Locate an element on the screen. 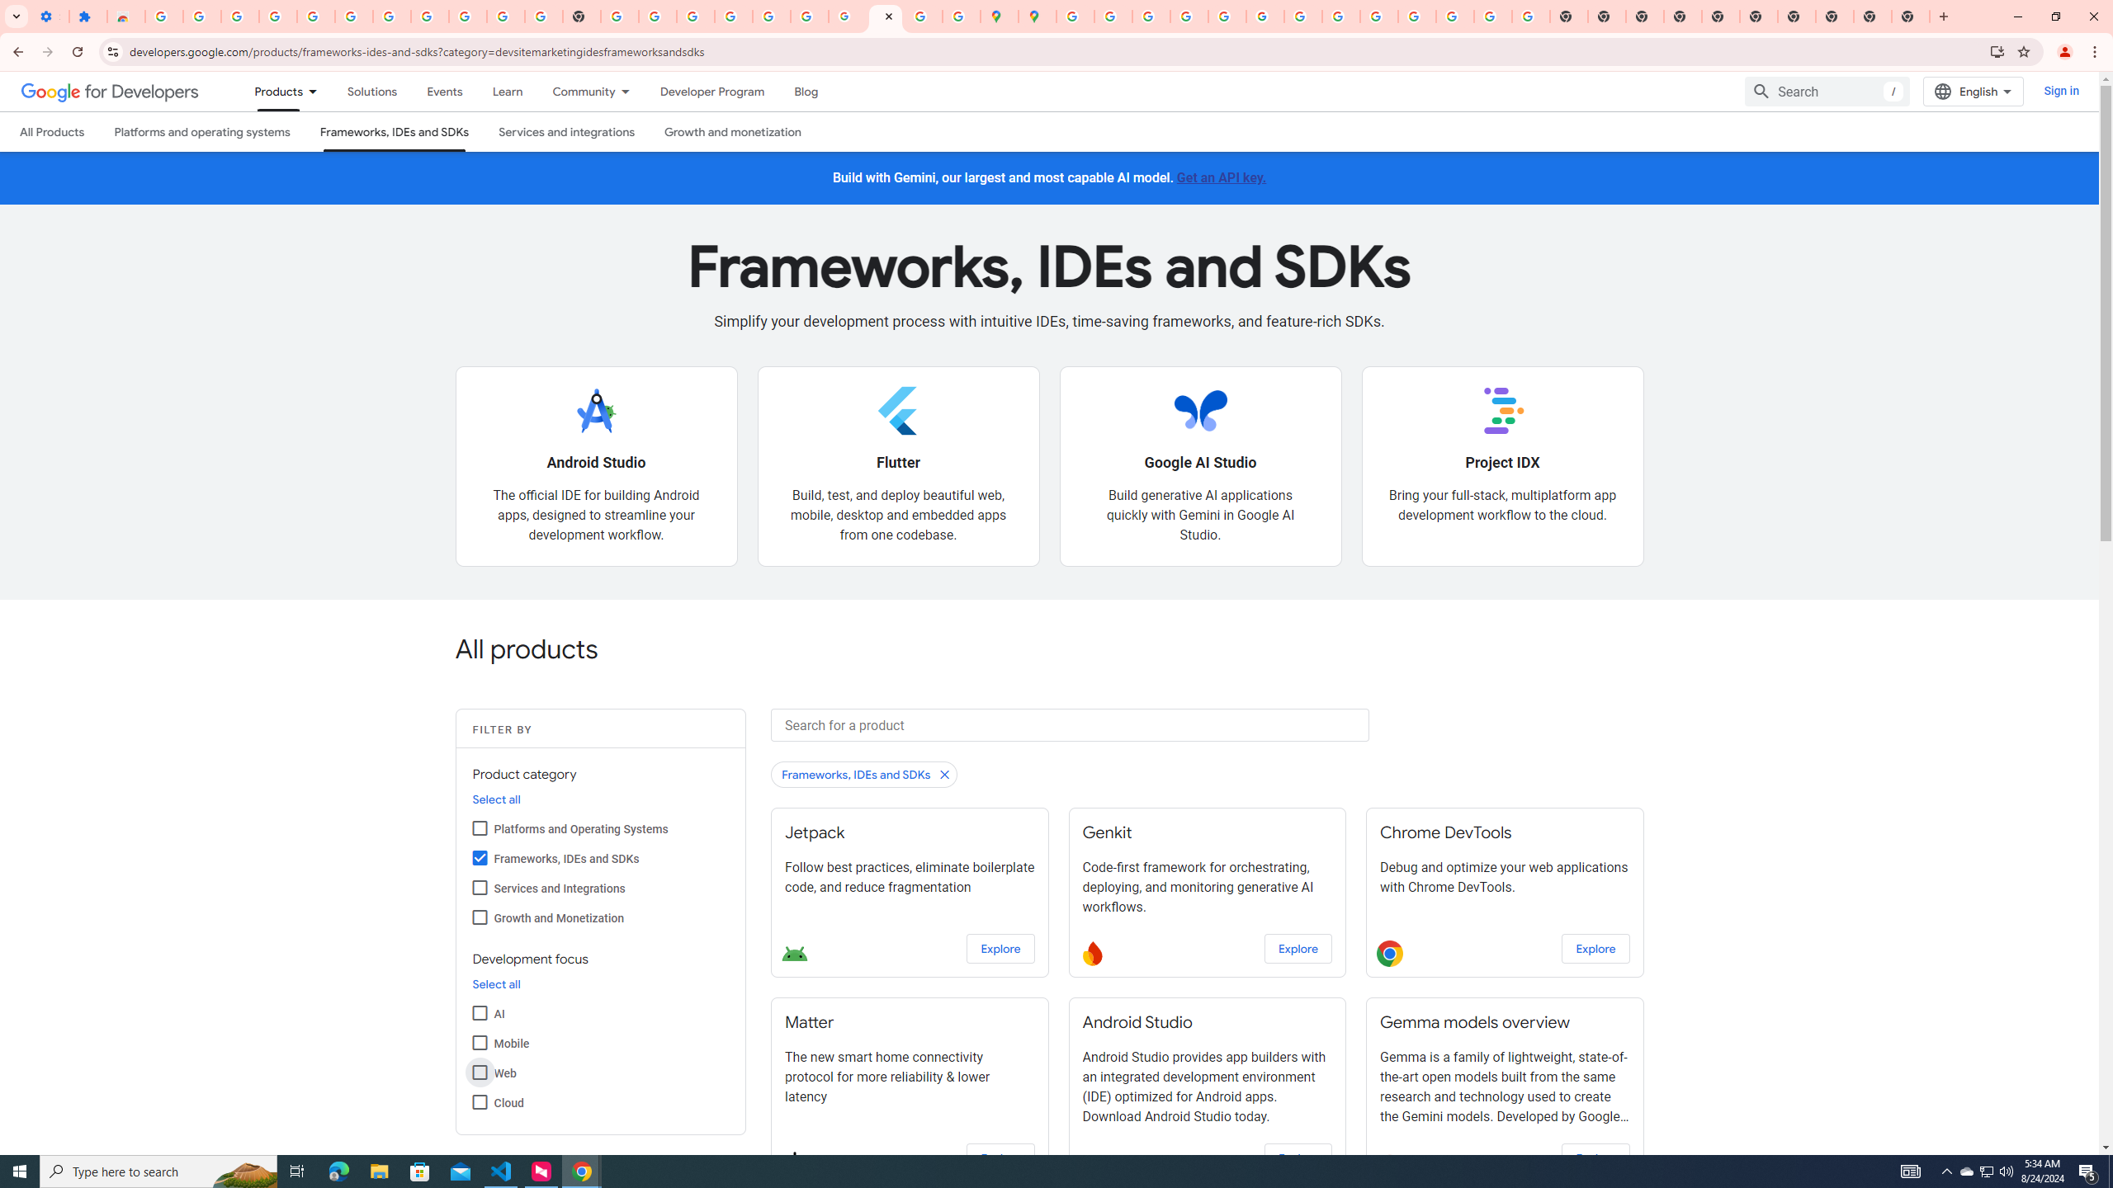  Cloud is located at coordinates (479, 1101).